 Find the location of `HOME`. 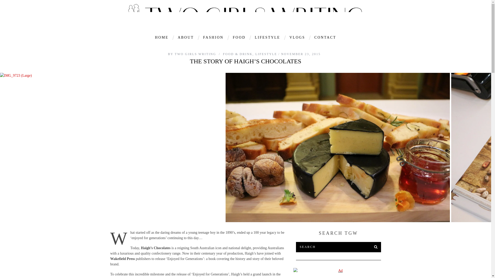

HOME is located at coordinates (161, 37).